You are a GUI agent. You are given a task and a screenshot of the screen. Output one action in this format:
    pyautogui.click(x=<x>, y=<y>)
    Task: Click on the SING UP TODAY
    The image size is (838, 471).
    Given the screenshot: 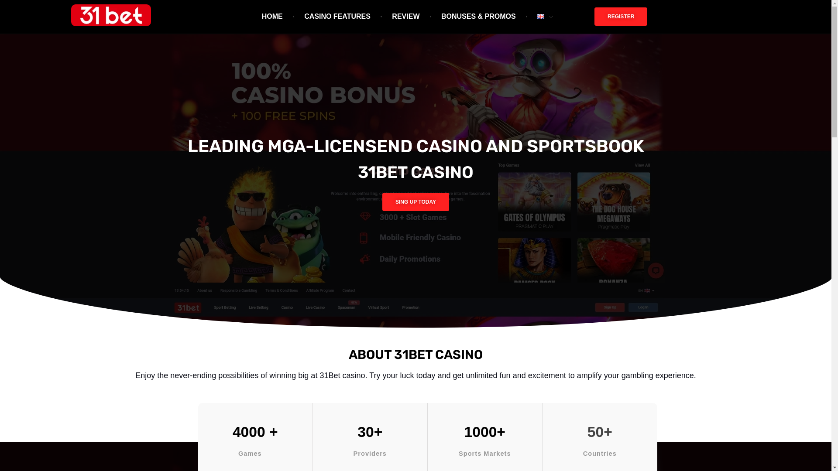 What is the action you would take?
    pyautogui.click(x=416, y=202)
    